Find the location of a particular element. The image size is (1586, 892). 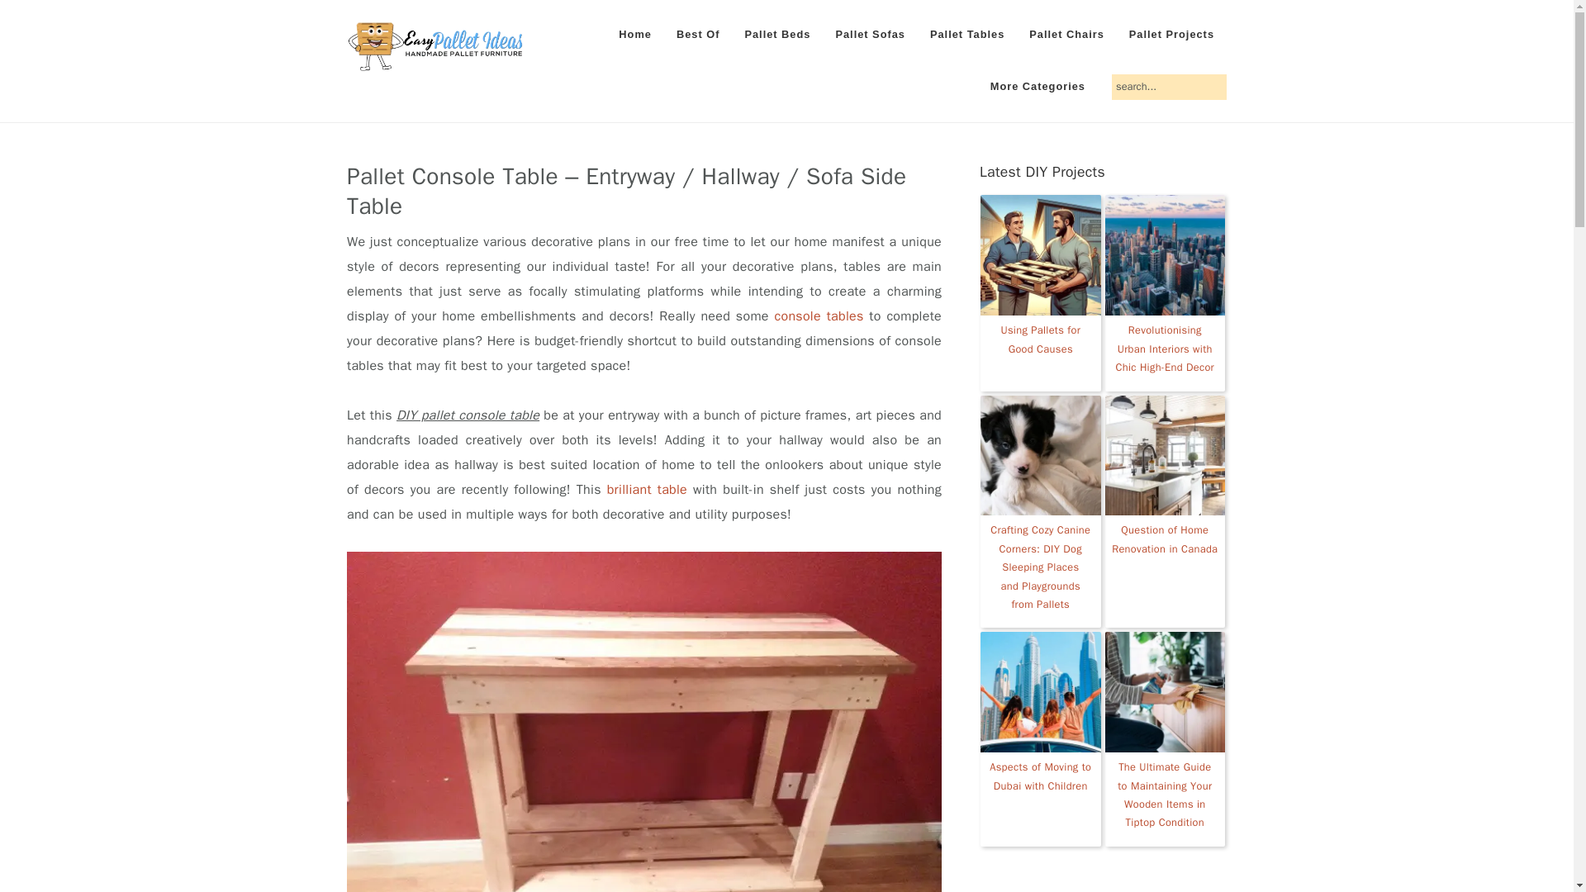

Pallet Projects is located at coordinates (1171, 35).